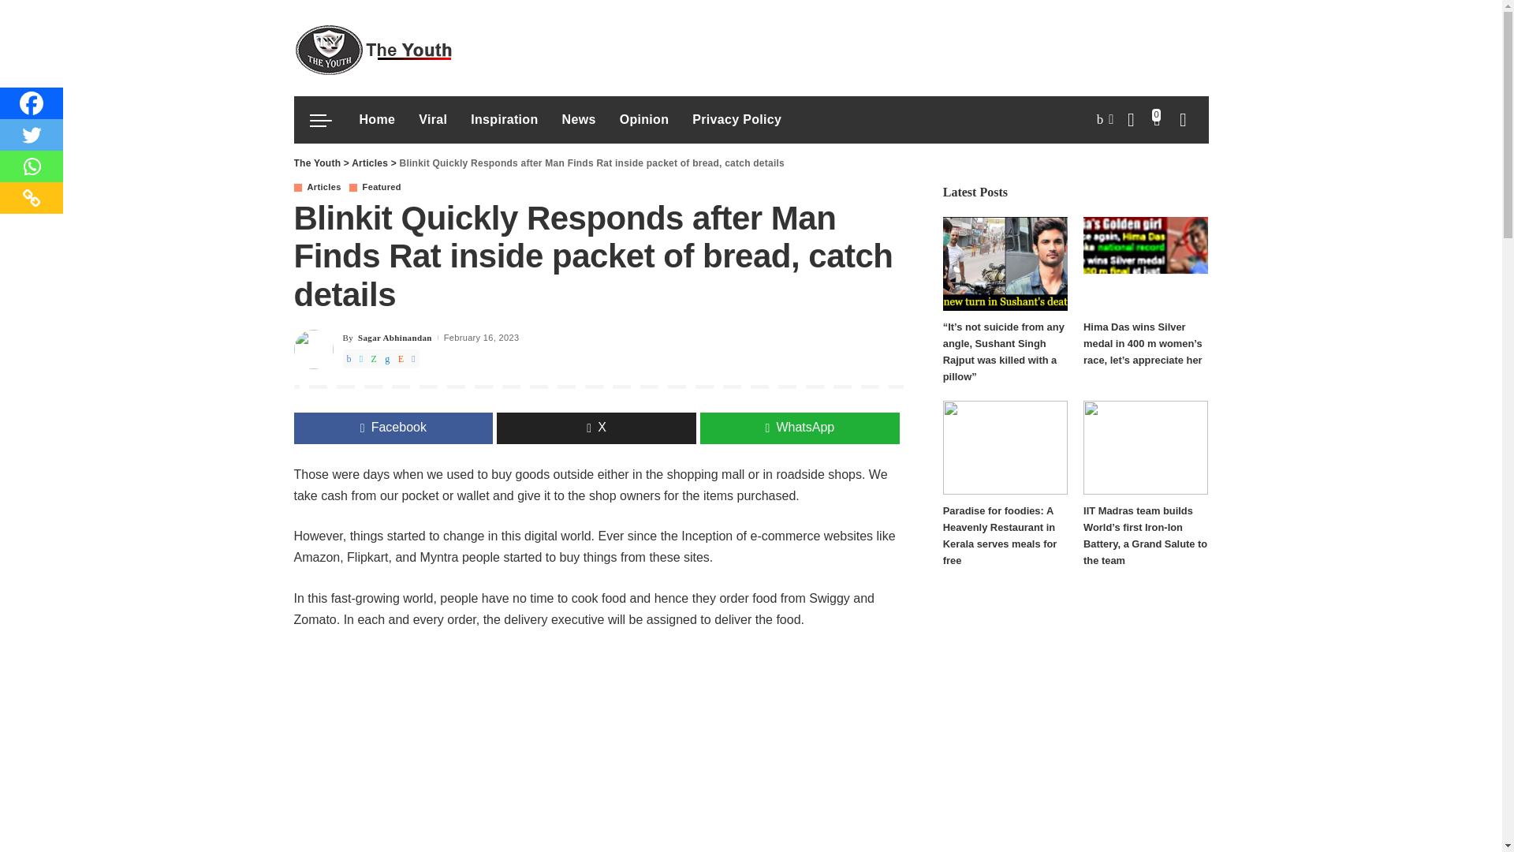 This screenshot has width=1514, height=852. Describe the element at coordinates (32, 135) in the screenshot. I see `Twitter` at that location.